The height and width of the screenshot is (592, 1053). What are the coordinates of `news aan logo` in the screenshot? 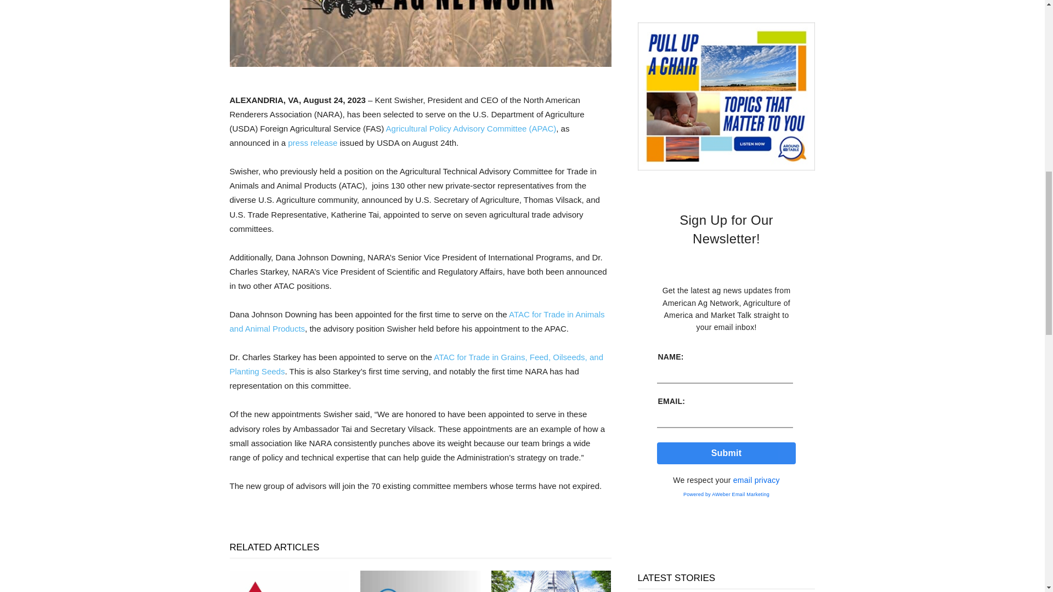 It's located at (420, 33).